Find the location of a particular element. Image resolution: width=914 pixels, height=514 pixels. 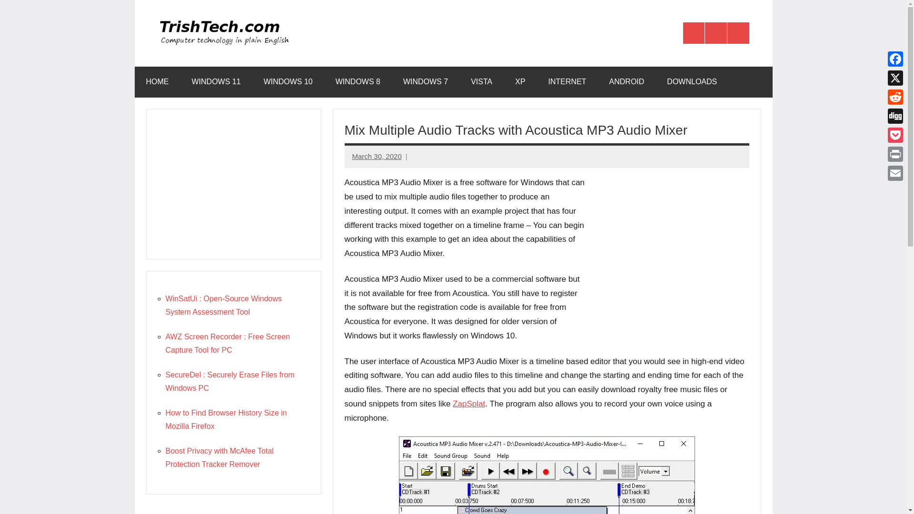

WinSatUi : Open-Source Windows System Assessment Tool is located at coordinates (224, 305).